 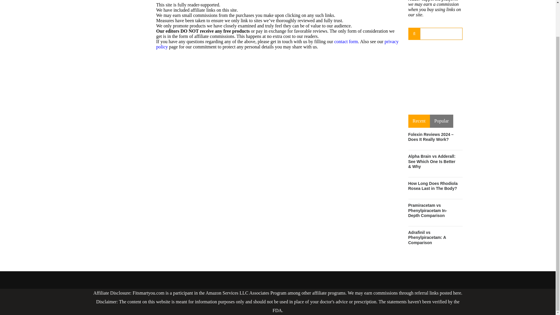 What do you see at coordinates (346, 41) in the screenshot?
I see `contact form` at bounding box center [346, 41].